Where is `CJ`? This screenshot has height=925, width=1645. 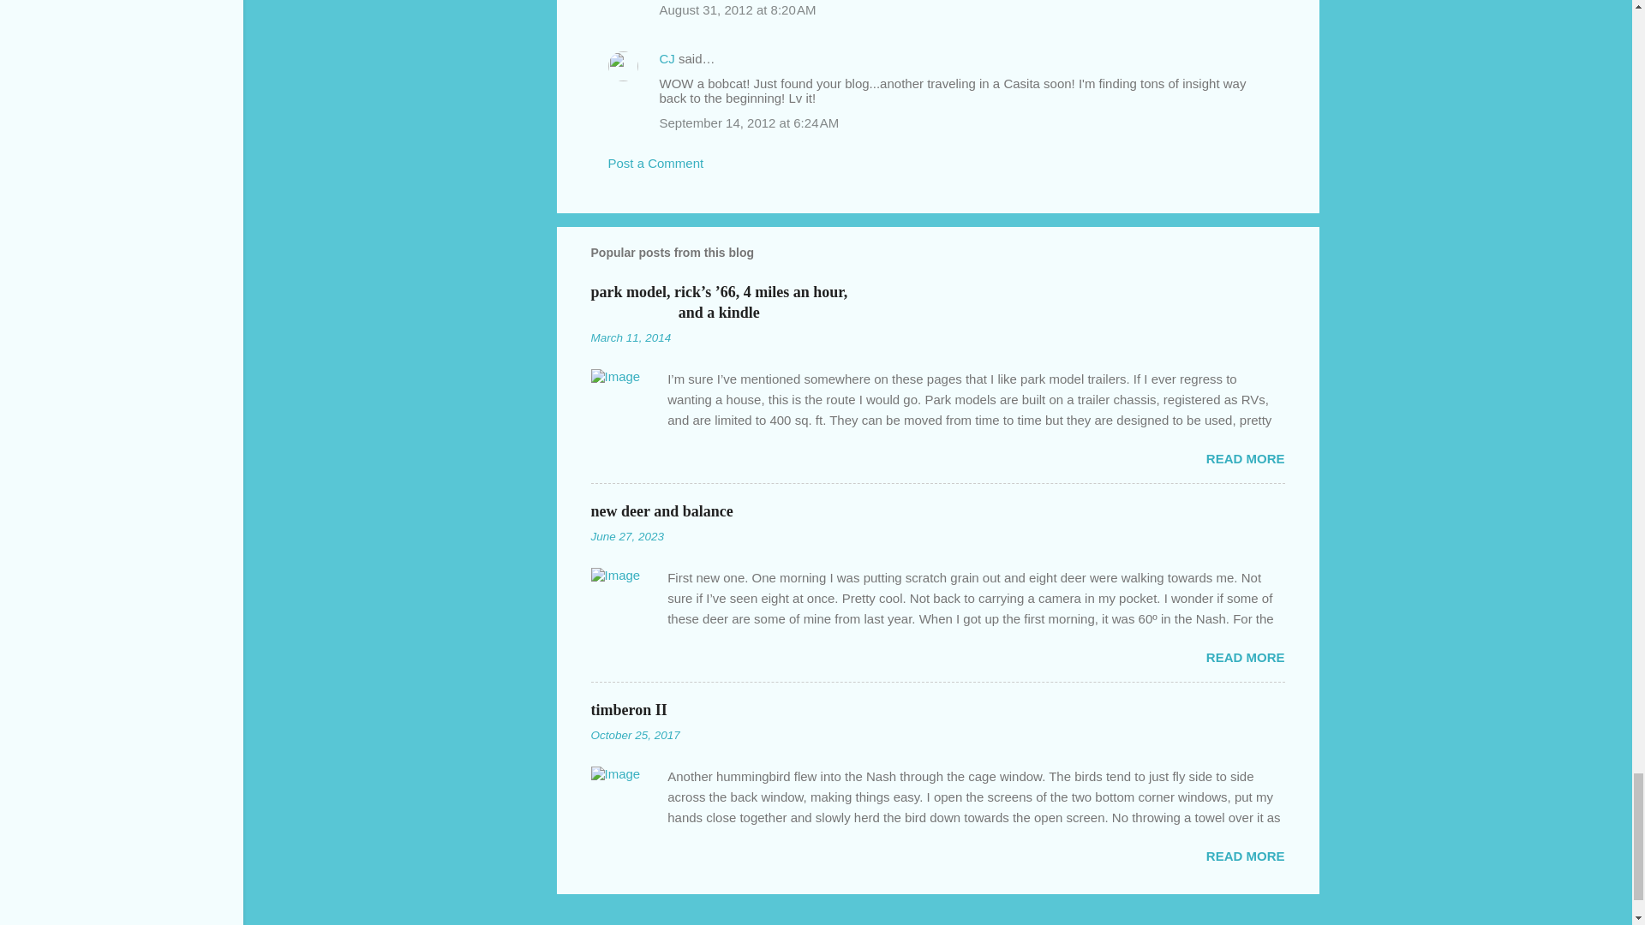 CJ is located at coordinates (667, 58).